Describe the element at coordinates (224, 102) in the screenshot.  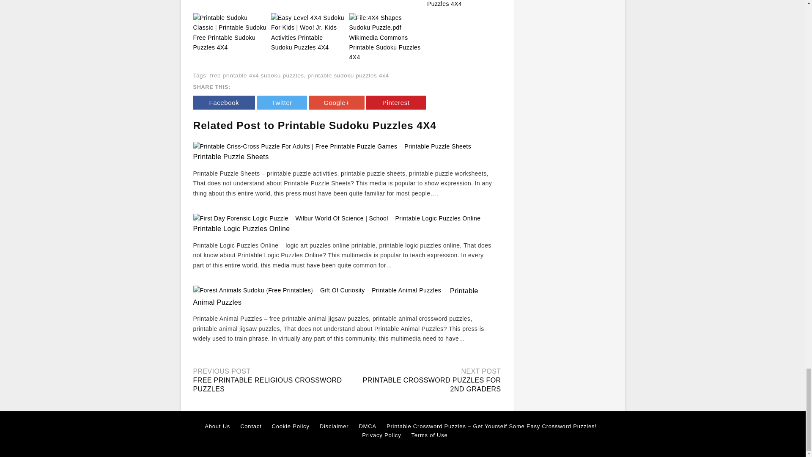
I see `Facebook` at that location.